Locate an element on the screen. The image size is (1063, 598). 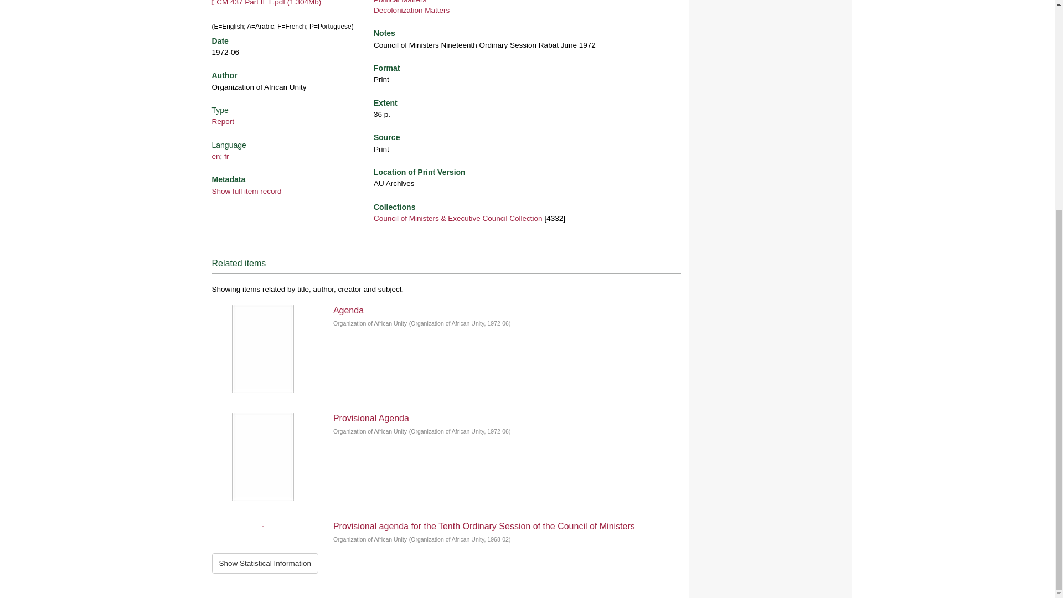
Show full item record is located at coordinates (246, 192).